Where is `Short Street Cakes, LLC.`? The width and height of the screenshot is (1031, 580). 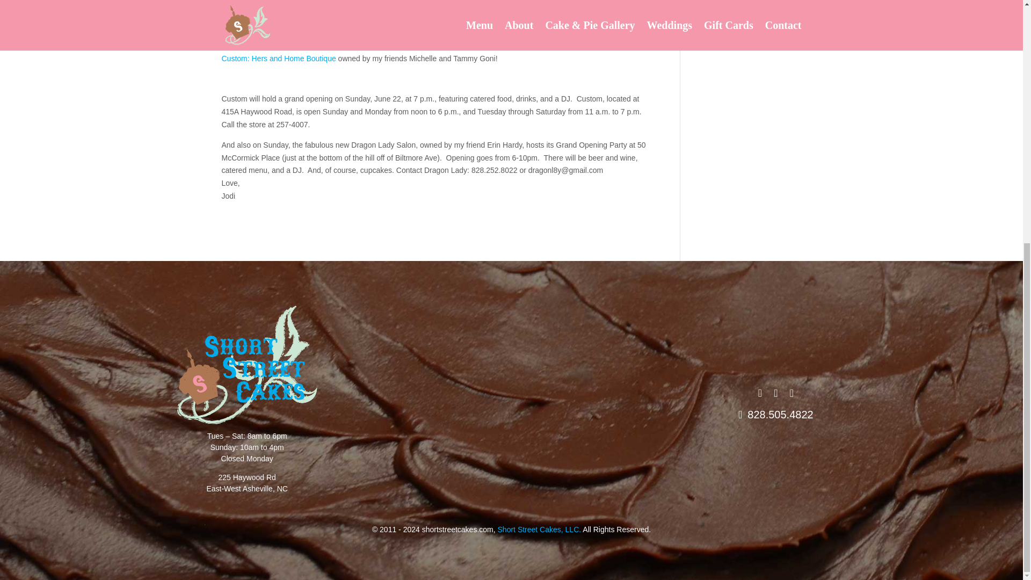 Short Street Cakes, LLC. is located at coordinates (539, 530).